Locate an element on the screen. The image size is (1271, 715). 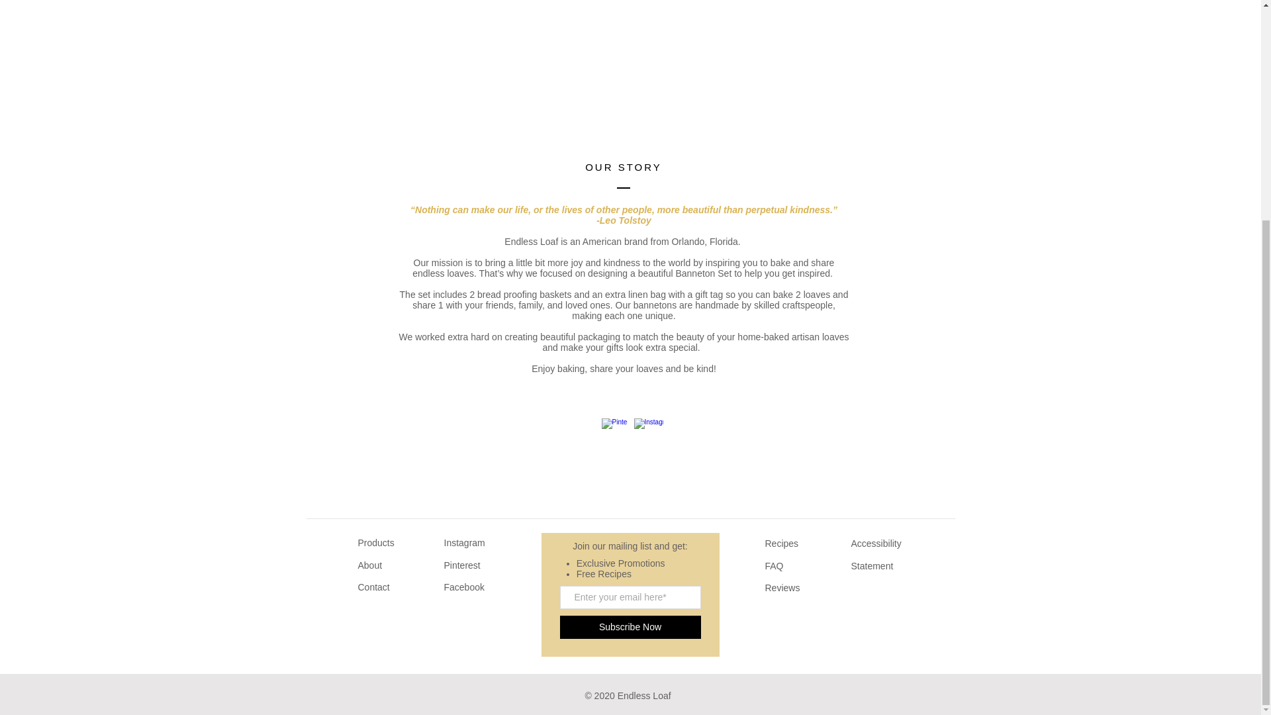
Reviews is located at coordinates (782, 588).